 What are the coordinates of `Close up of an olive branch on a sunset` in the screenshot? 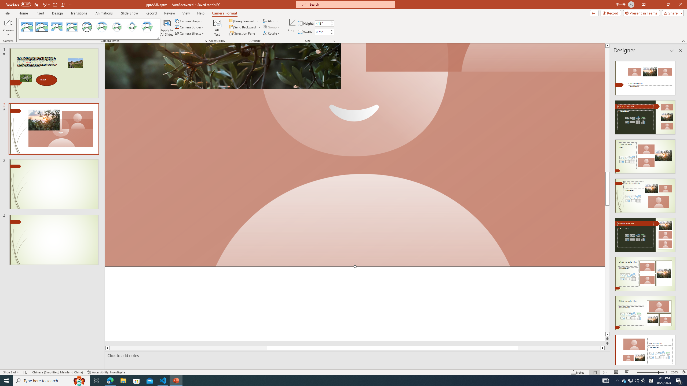 It's located at (223, 66).